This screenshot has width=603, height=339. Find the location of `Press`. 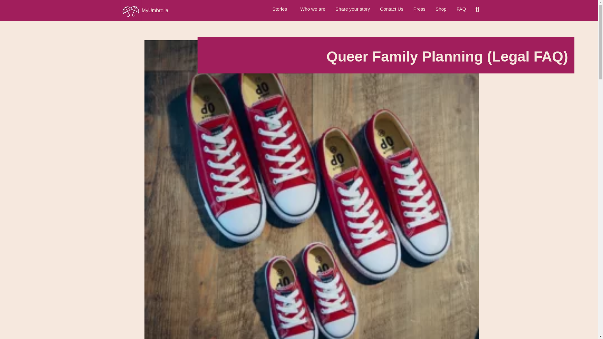

Press is located at coordinates (419, 9).